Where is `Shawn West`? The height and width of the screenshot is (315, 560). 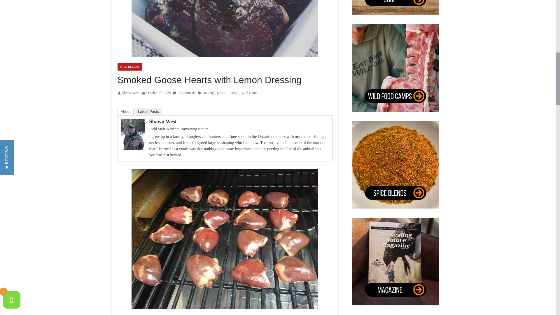
Shawn West is located at coordinates (133, 123).